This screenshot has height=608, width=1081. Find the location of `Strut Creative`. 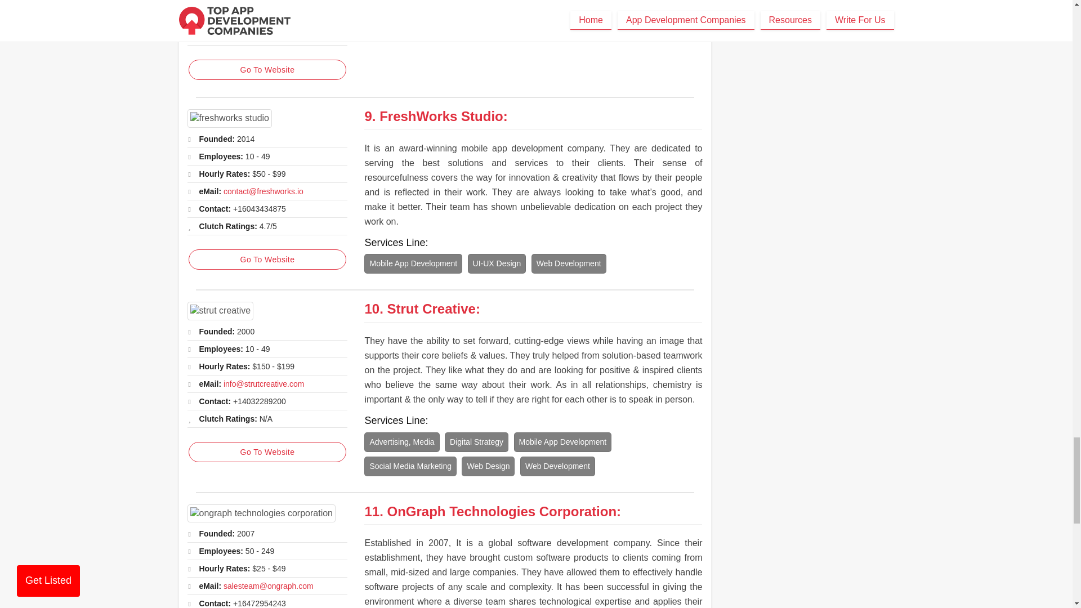

Strut Creative is located at coordinates (220, 311).